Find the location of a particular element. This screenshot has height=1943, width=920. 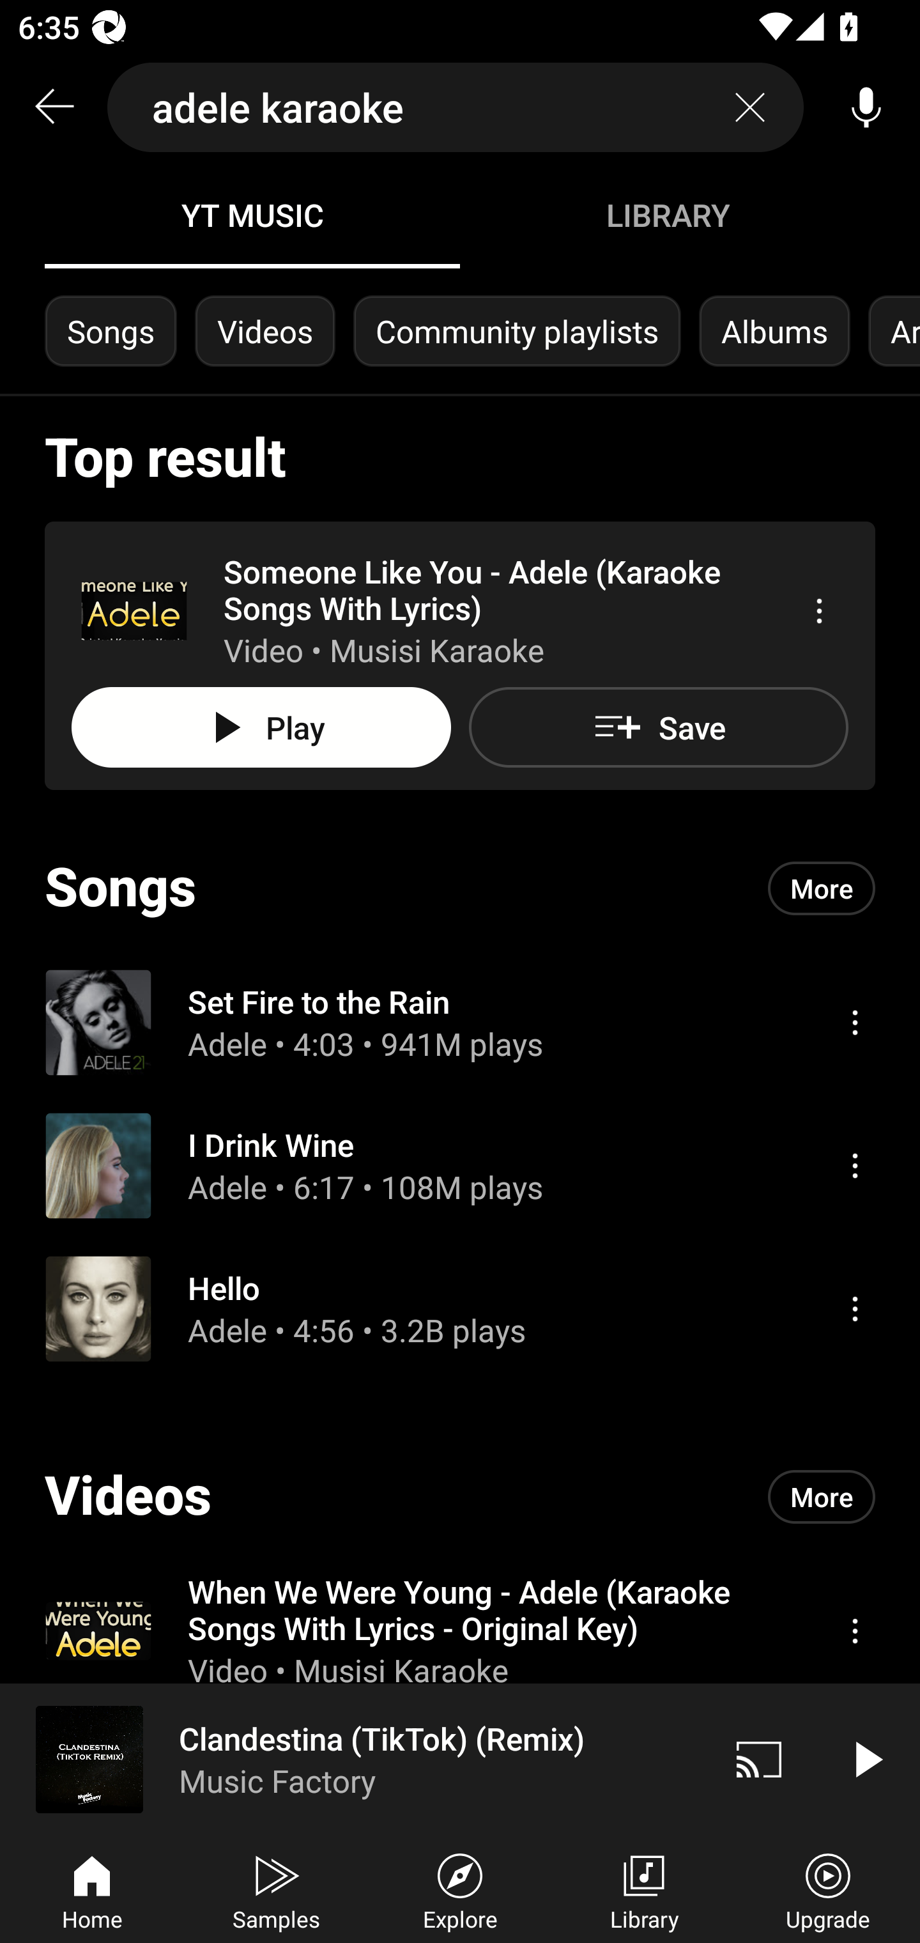

Play video is located at coordinates (866, 1759).